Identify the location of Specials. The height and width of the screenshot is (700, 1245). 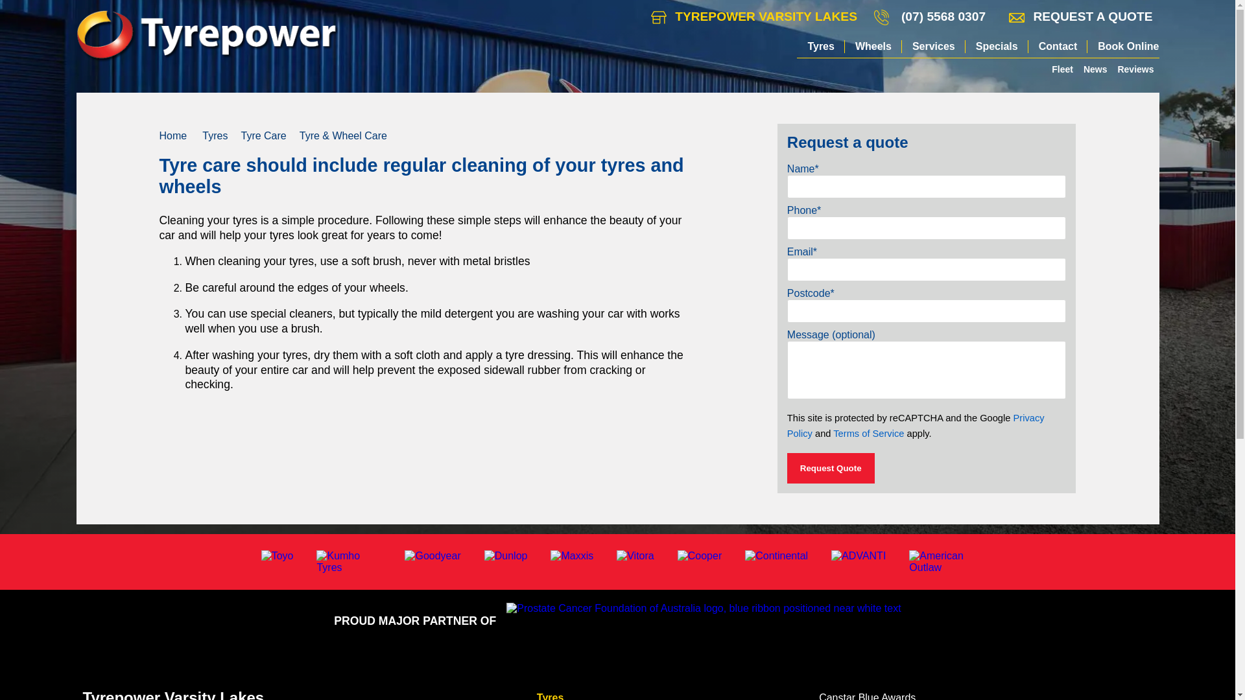
(997, 47).